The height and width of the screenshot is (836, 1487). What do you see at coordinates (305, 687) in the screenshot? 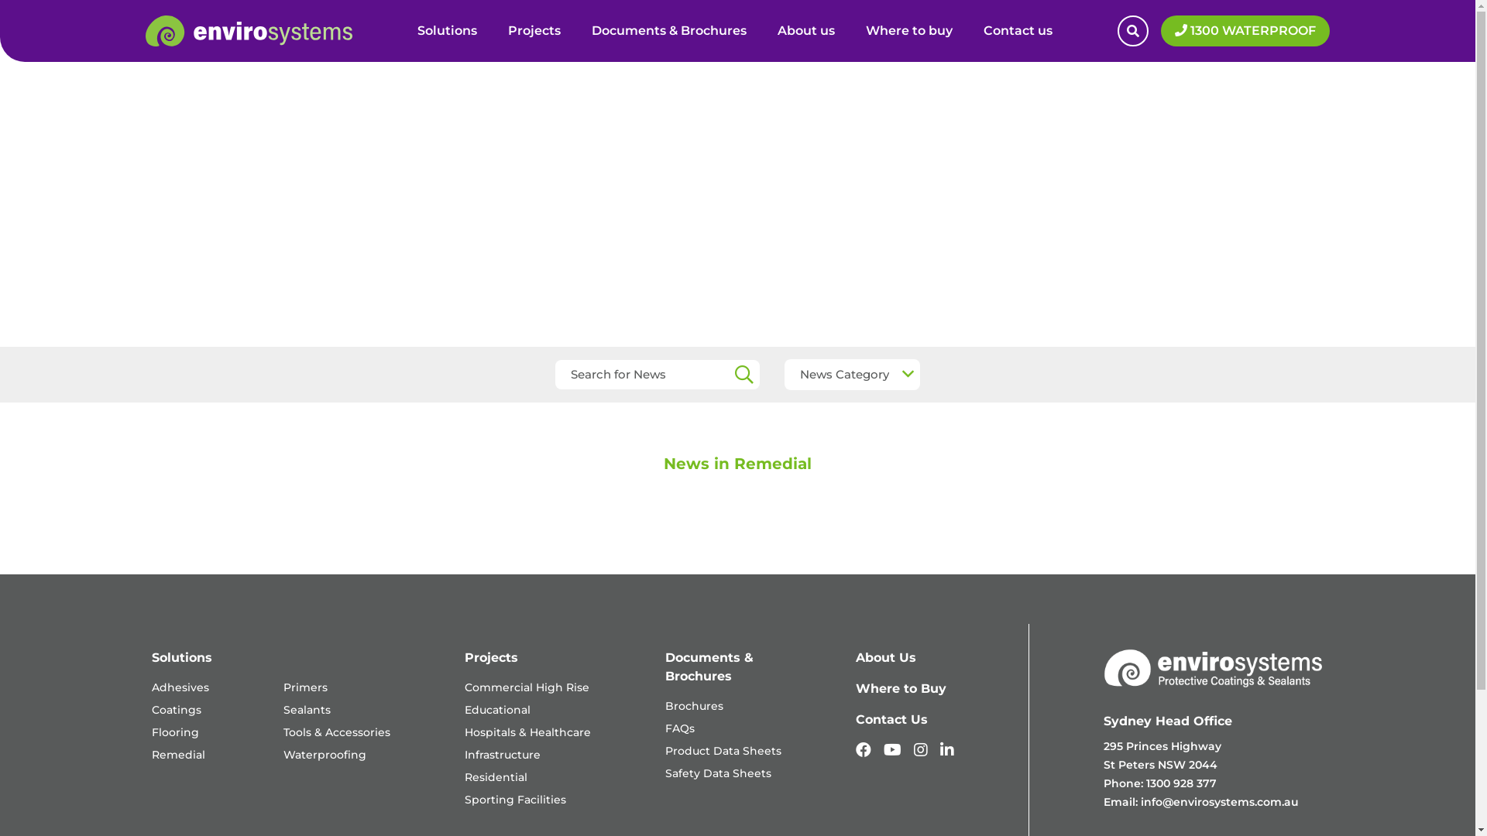
I see `Primers` at bounding box center [305, 687].